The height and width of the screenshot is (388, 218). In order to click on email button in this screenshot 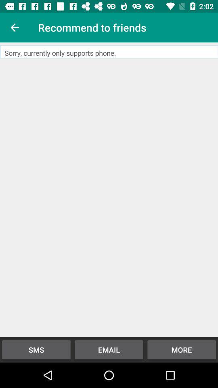, I will do `click(109, 190)`.